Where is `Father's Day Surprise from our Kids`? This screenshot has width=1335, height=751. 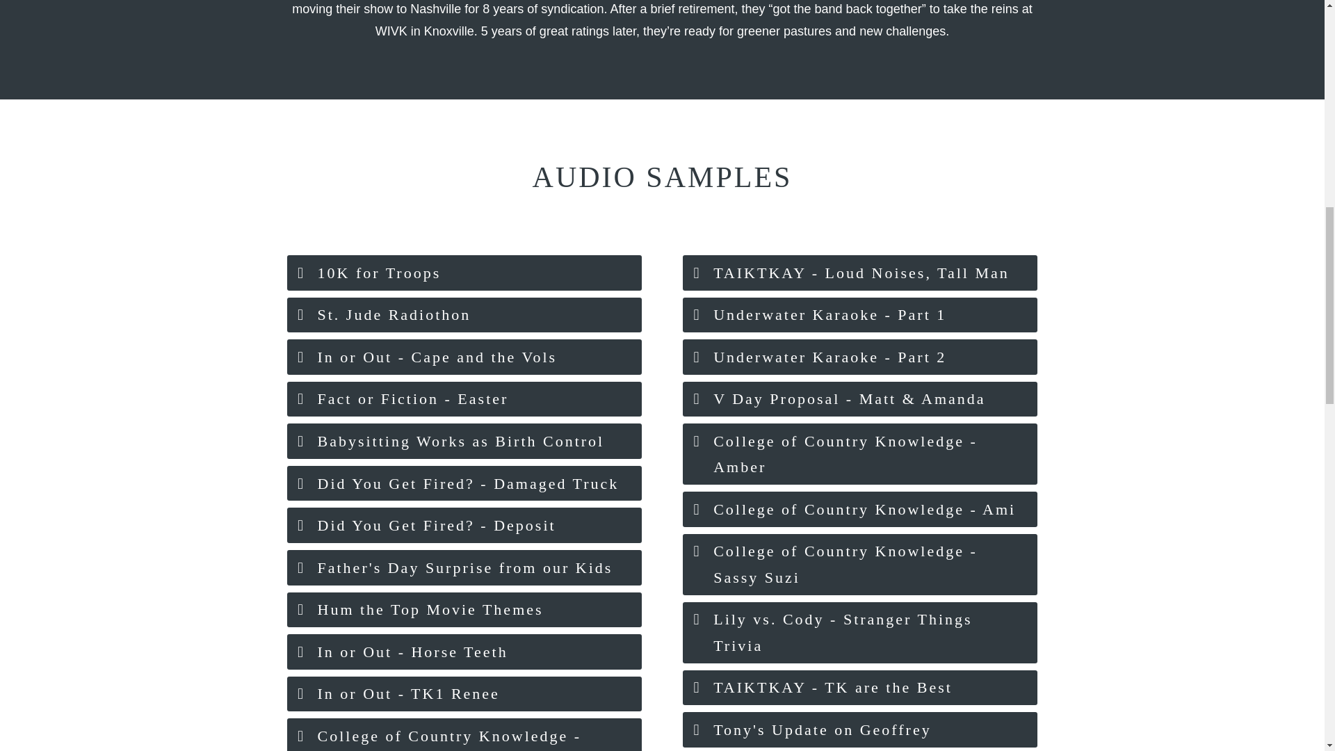 Father's Day Surprise from our Kids is located at coordinates (463, 567).